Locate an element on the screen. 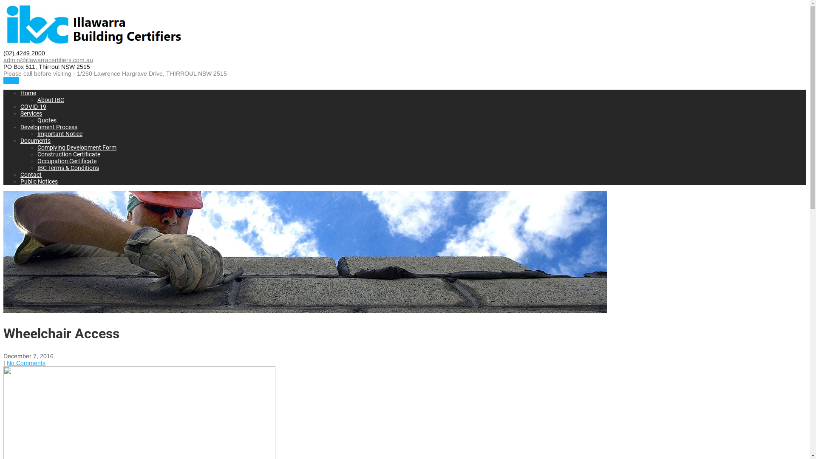 The width and height of the screenshot is (816, 459). Contact is located at coordinates (31, 175).